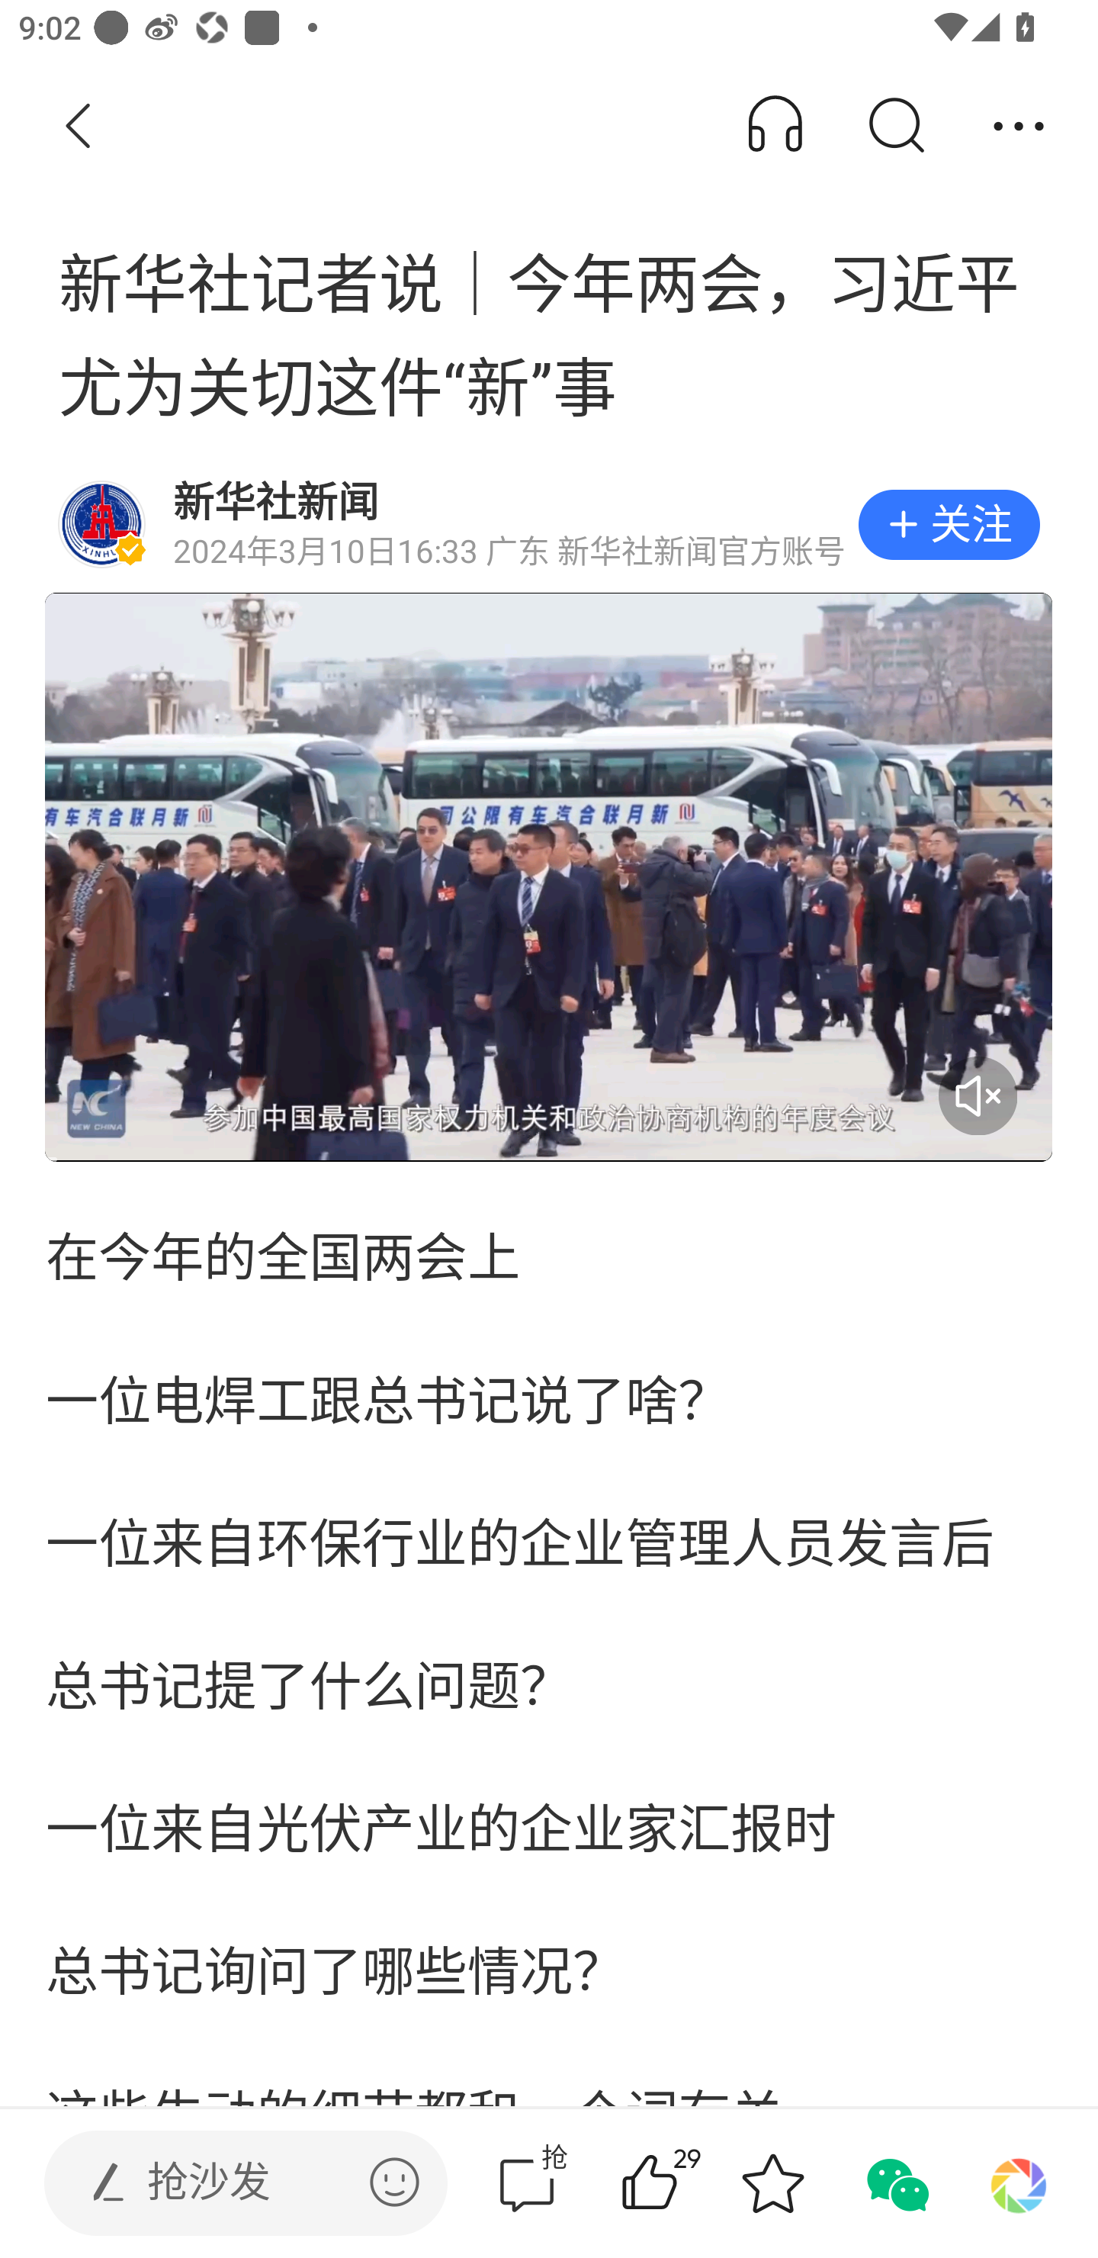 Image resolution: width=1098 pixels, height=2258 pixels. Describe the element at coordinates (1019, 2183) in the screenshot. I see `分享到朋友圈` at that location.